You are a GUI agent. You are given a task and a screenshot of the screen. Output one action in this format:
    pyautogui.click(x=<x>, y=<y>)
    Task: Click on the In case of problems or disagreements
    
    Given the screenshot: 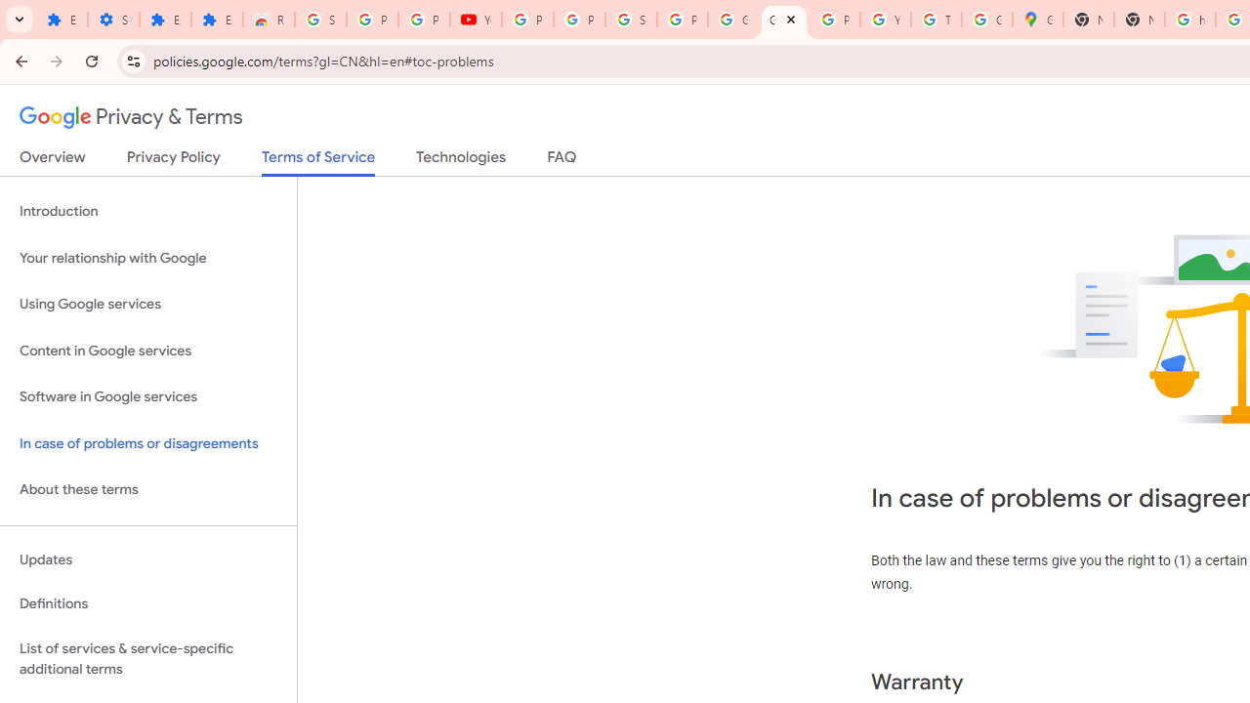 What is the action you would take?
    pyautogui.click(x=148, y=443)
    